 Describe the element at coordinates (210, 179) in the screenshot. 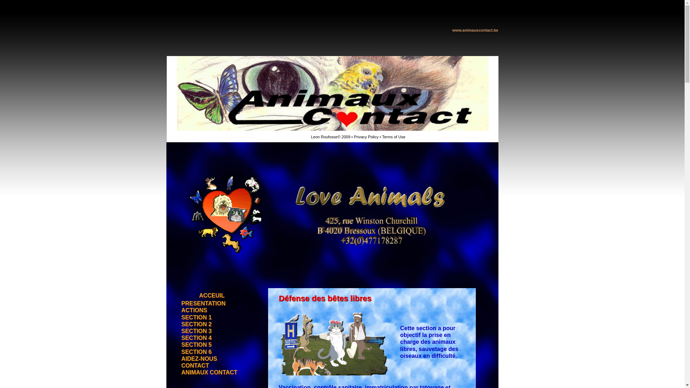

I see `Campagne` at that location.